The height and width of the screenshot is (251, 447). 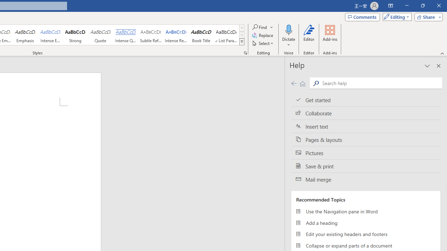 I want to click on Styles, so click(x=242, y=42).